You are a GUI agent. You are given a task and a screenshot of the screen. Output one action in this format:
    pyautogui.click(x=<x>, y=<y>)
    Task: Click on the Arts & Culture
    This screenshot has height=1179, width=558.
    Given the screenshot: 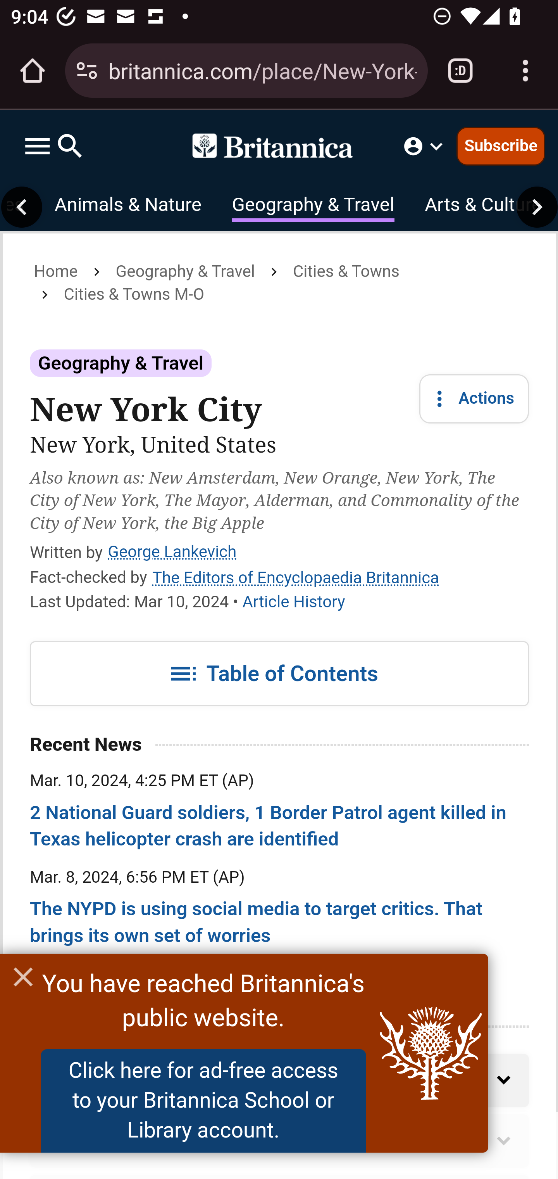 What is the action you would take?
    pyautogui.click(x=483, y=207)
    